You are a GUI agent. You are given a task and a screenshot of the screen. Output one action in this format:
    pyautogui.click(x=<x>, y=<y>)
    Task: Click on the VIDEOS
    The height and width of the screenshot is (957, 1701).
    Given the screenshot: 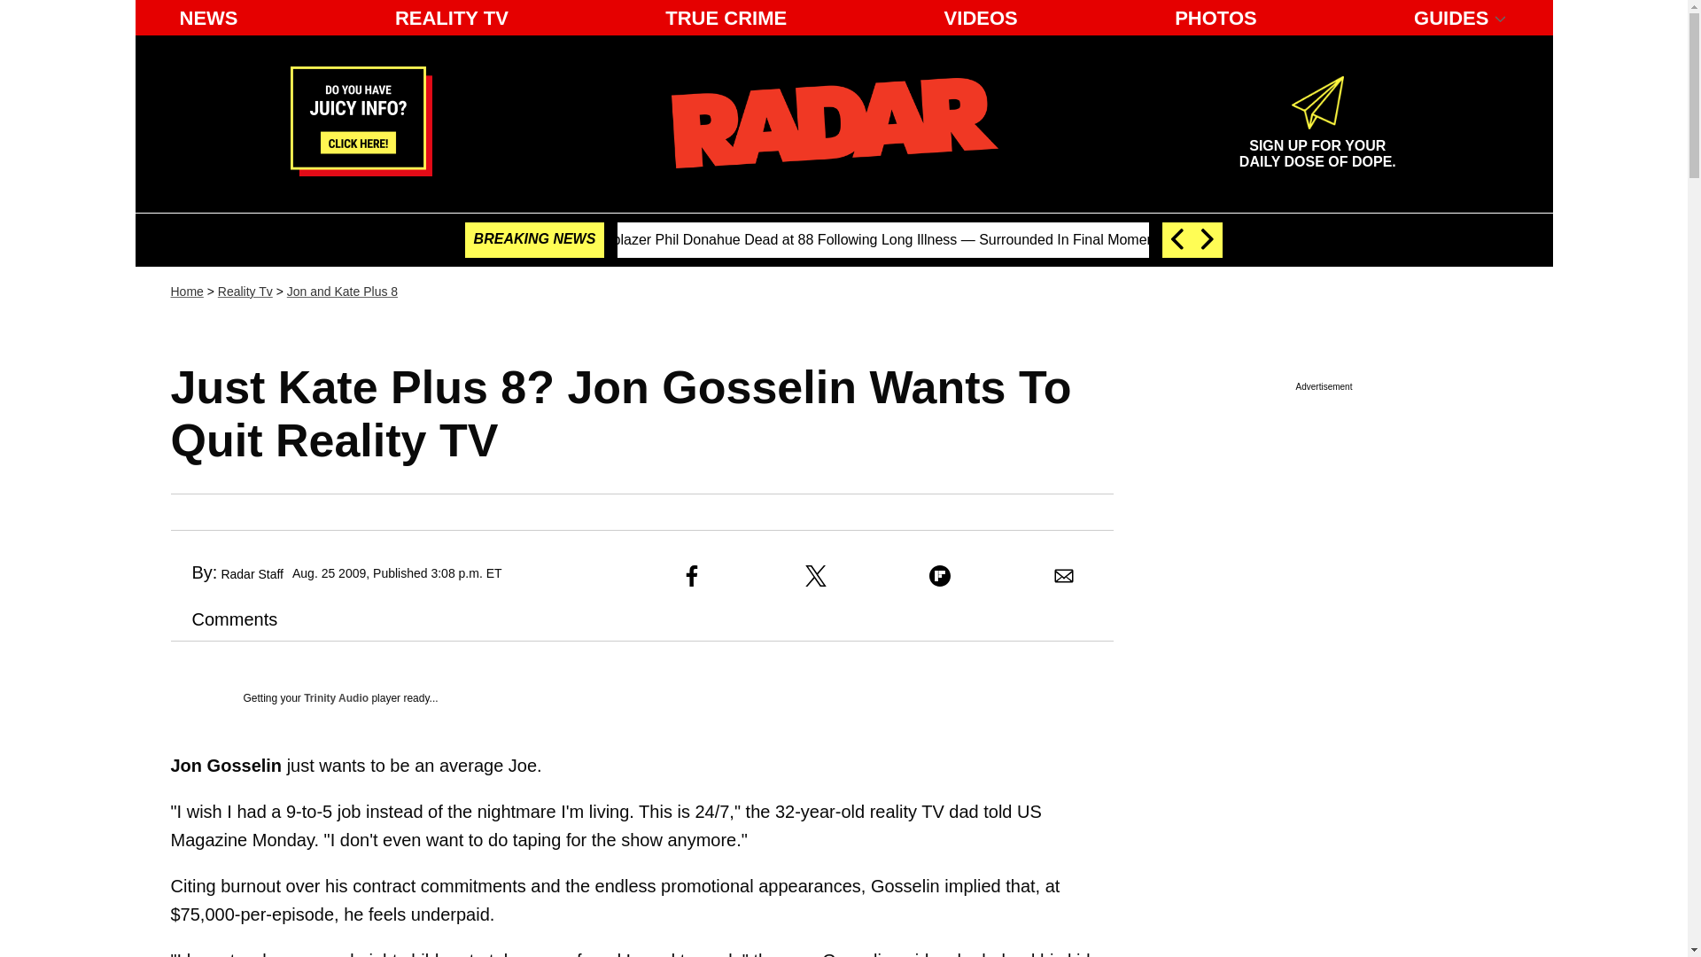 What is the action you would take?
    pyautogui.click(x=982, y=18)
    